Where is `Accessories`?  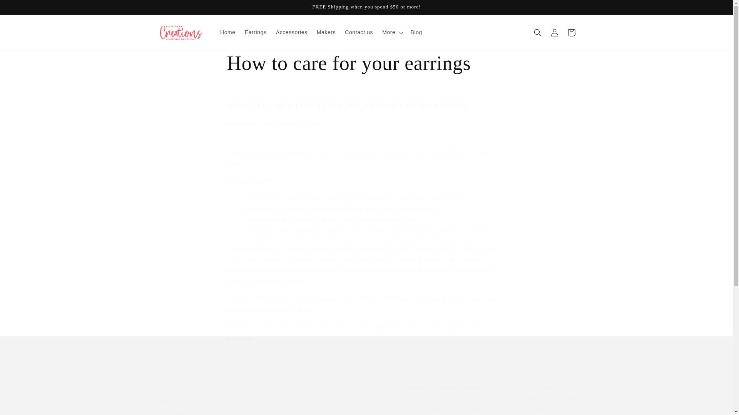 Accessories is located at coordinates (291, 32).